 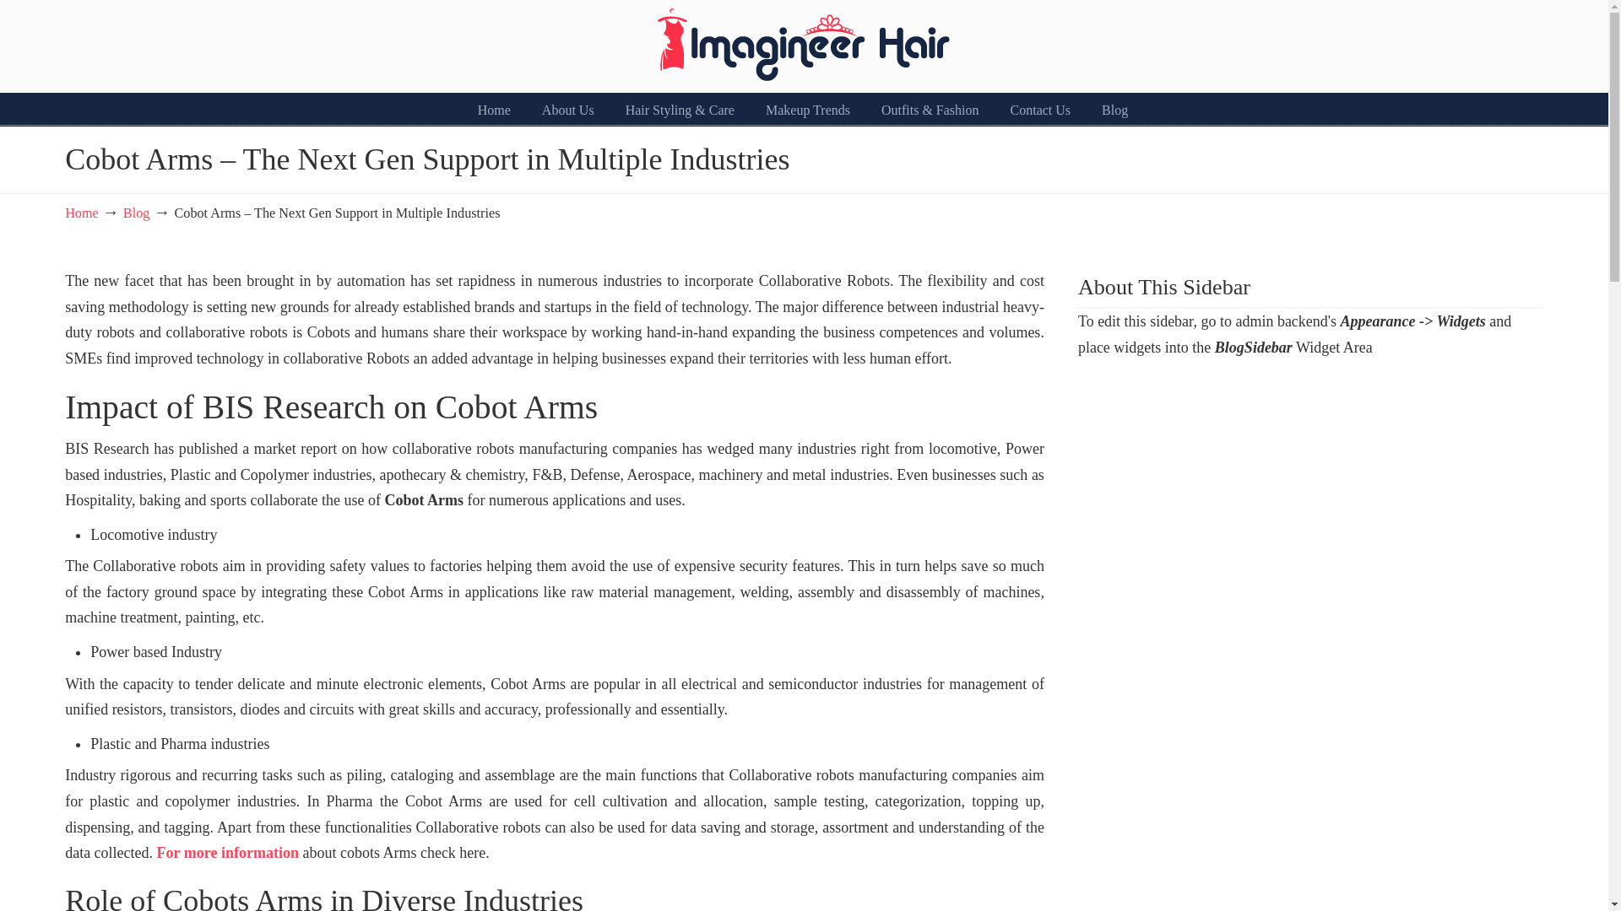 What do you see at coordinates (804, 44) in the screenshot?
I see `Imagineer Hair` at bounding box center [804, 44].